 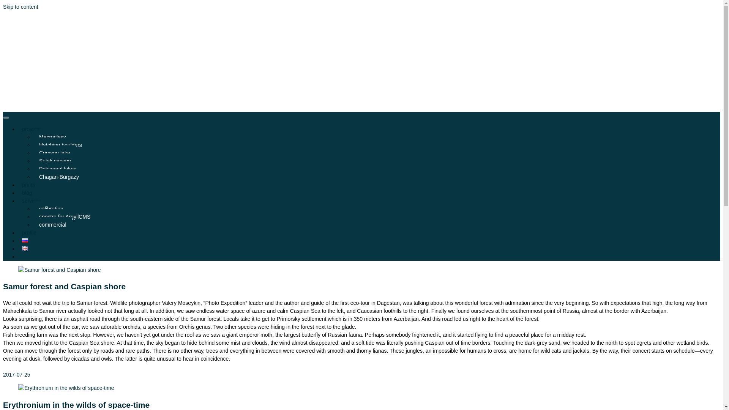 What do you see at coordinates (65, 216) in the screenshot?
I see `spectro for ArgyllCMS` at bounding box center [65, 216].